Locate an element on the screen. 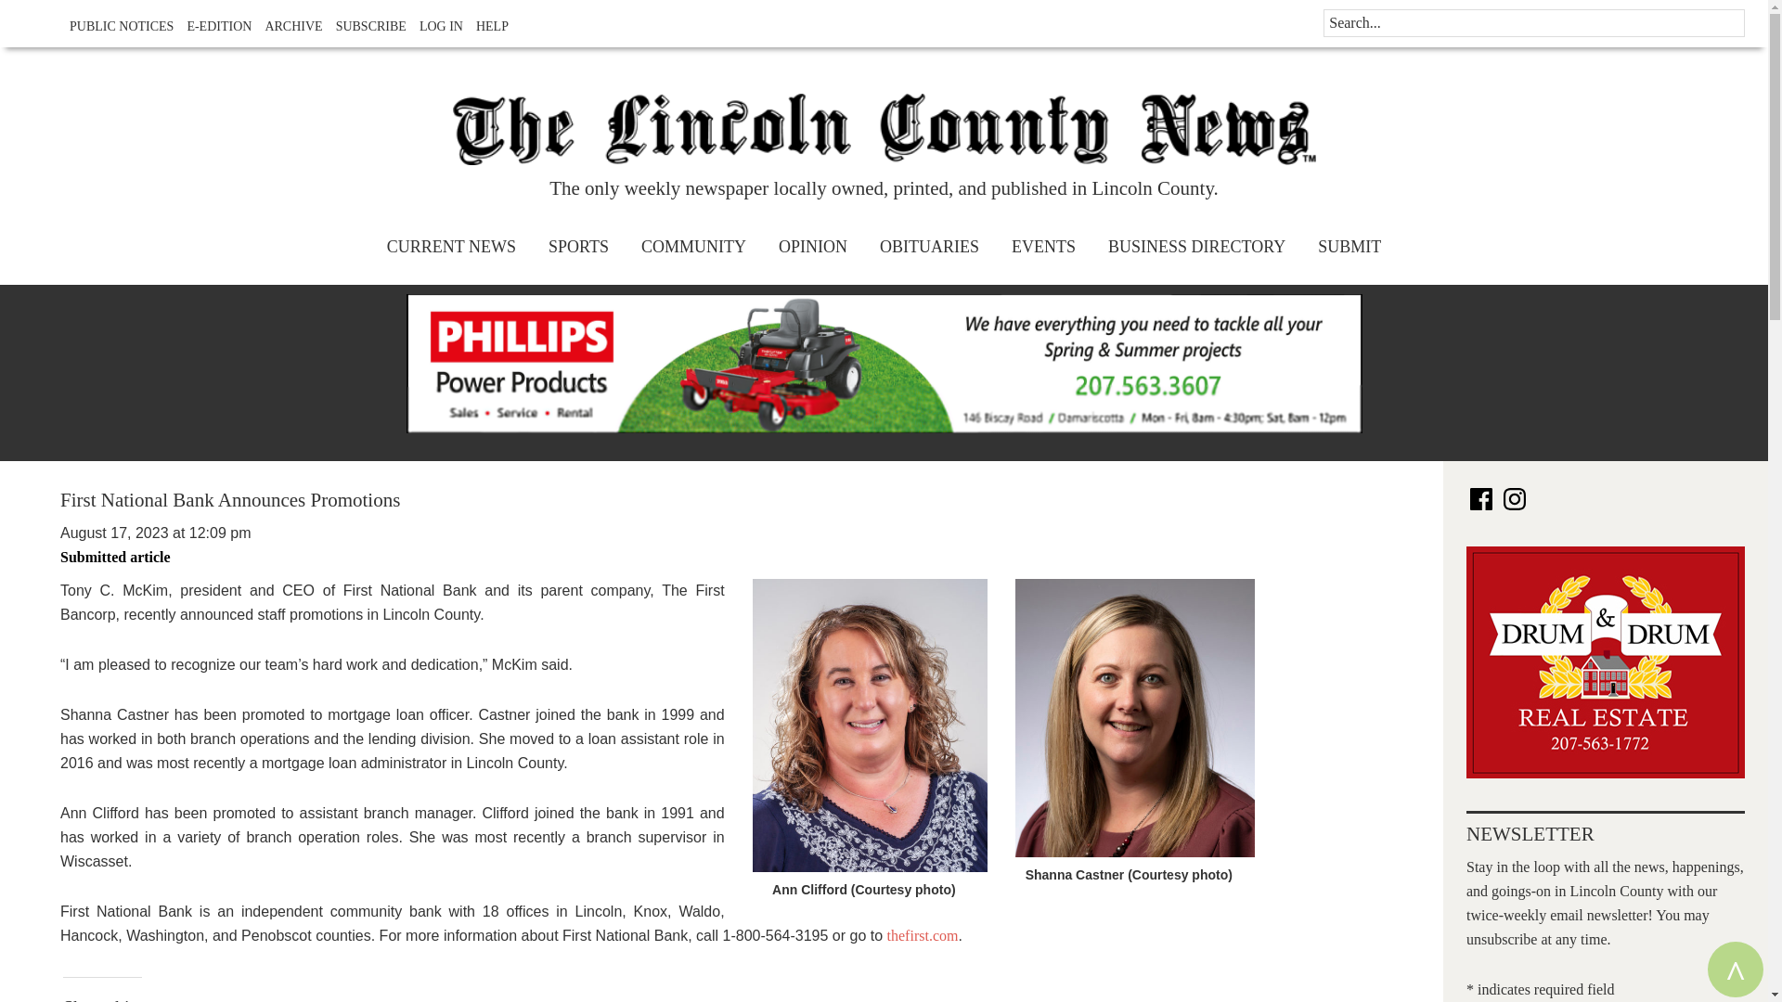 Image resolution: width=1782 pixels, height=1002 pixels. EVENTS is located at coordinates (1043, 247).